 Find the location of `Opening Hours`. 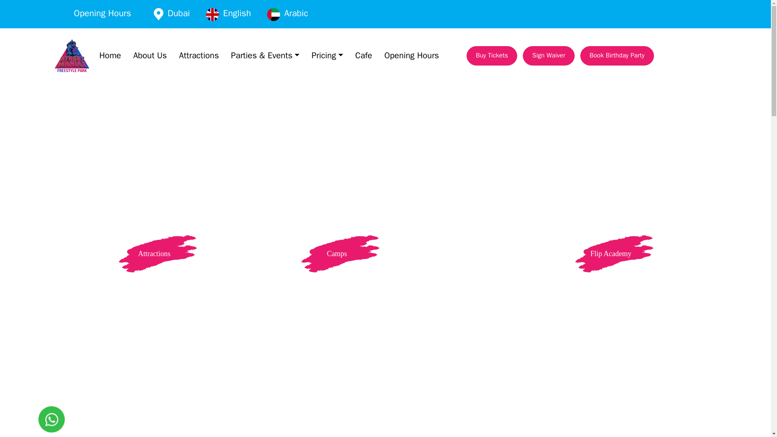

Opening Hours is located at coordinates (102, 14).